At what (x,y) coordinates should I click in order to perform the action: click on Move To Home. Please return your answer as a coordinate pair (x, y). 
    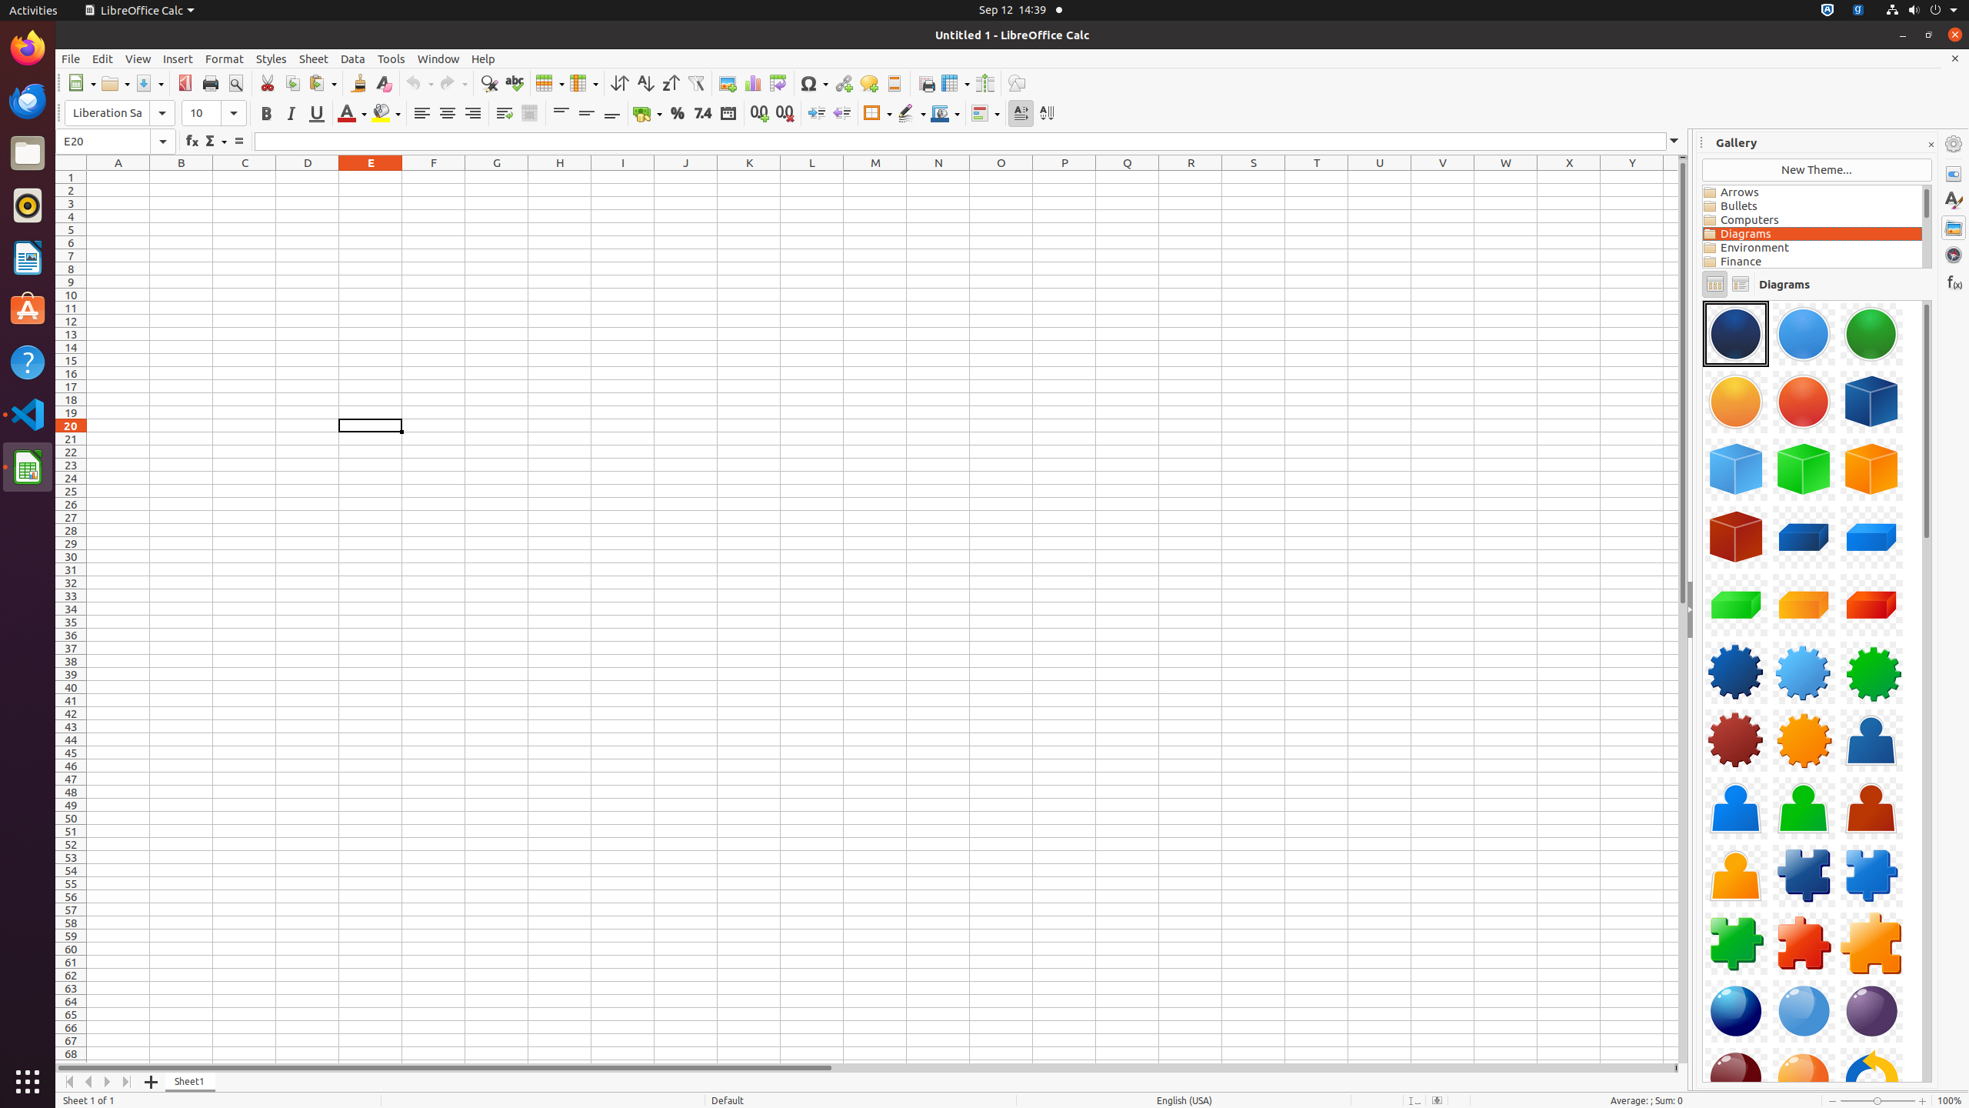
    Looking at the image, I should click on (69, 1082).